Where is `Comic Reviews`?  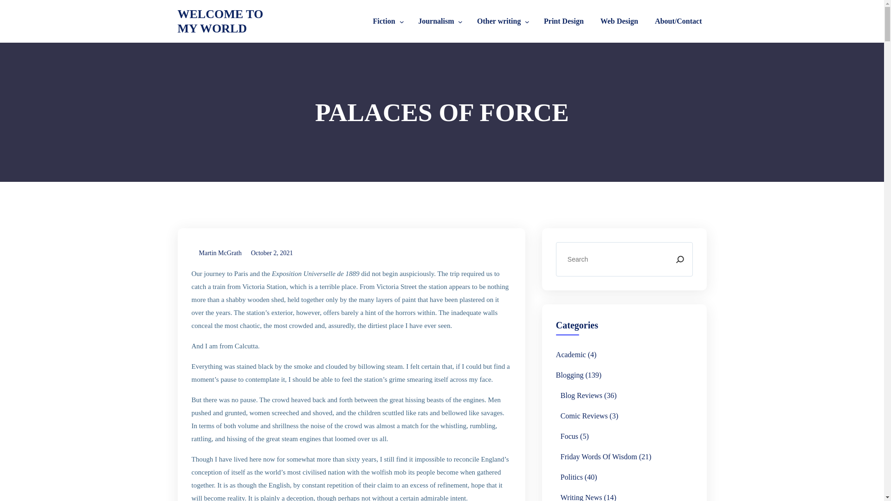 Comic Reviews is located at coordinates (584, 416).